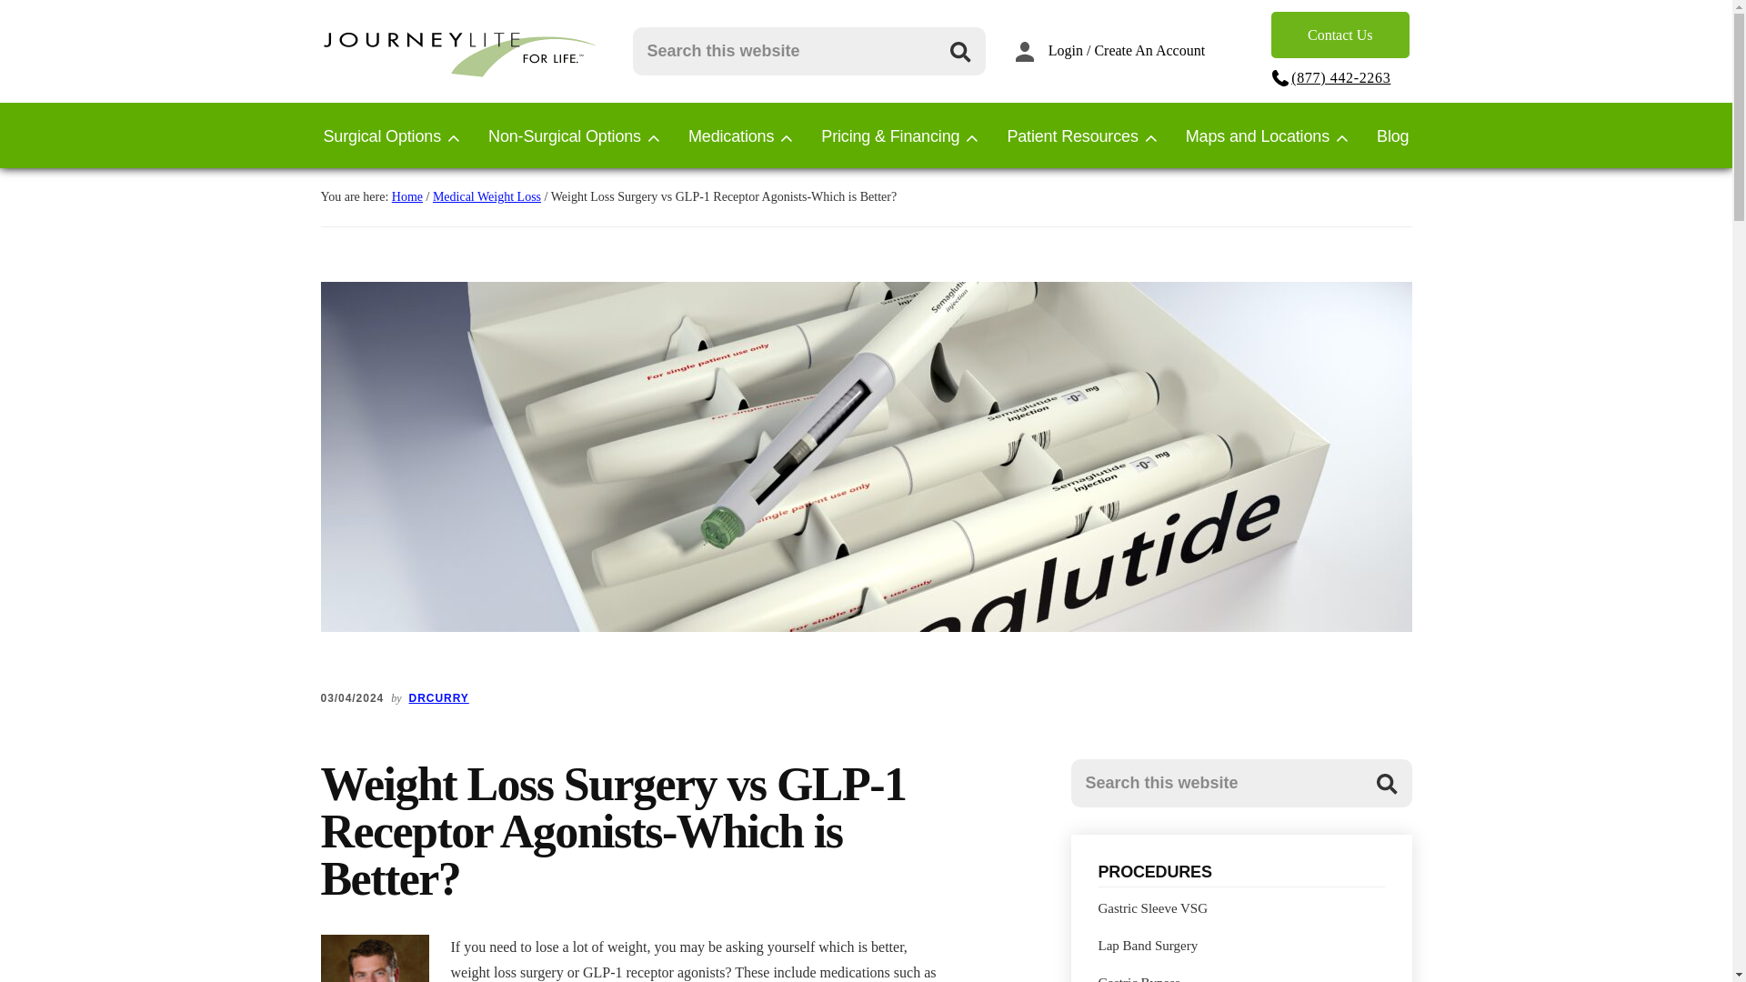  Describe the element at coordinates (1257, 133) in the screenshot. I see `Maps and Locations` at that location.